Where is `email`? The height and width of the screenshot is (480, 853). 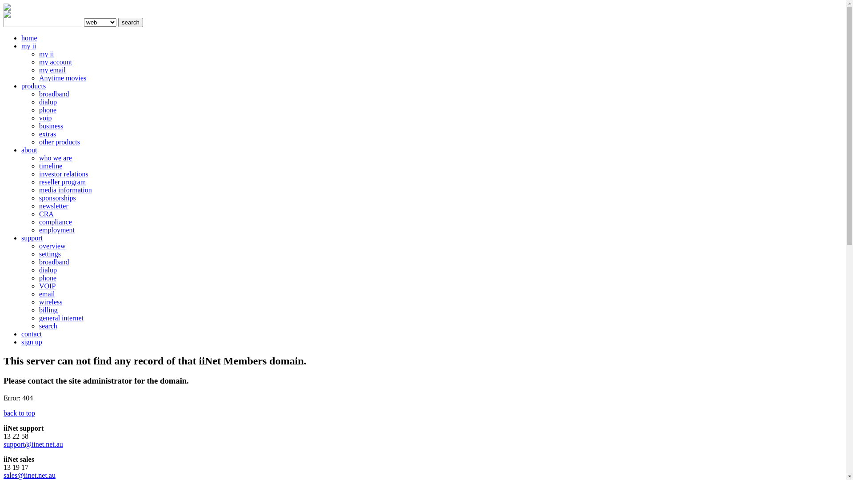
email is located at coordinates (47, 294).